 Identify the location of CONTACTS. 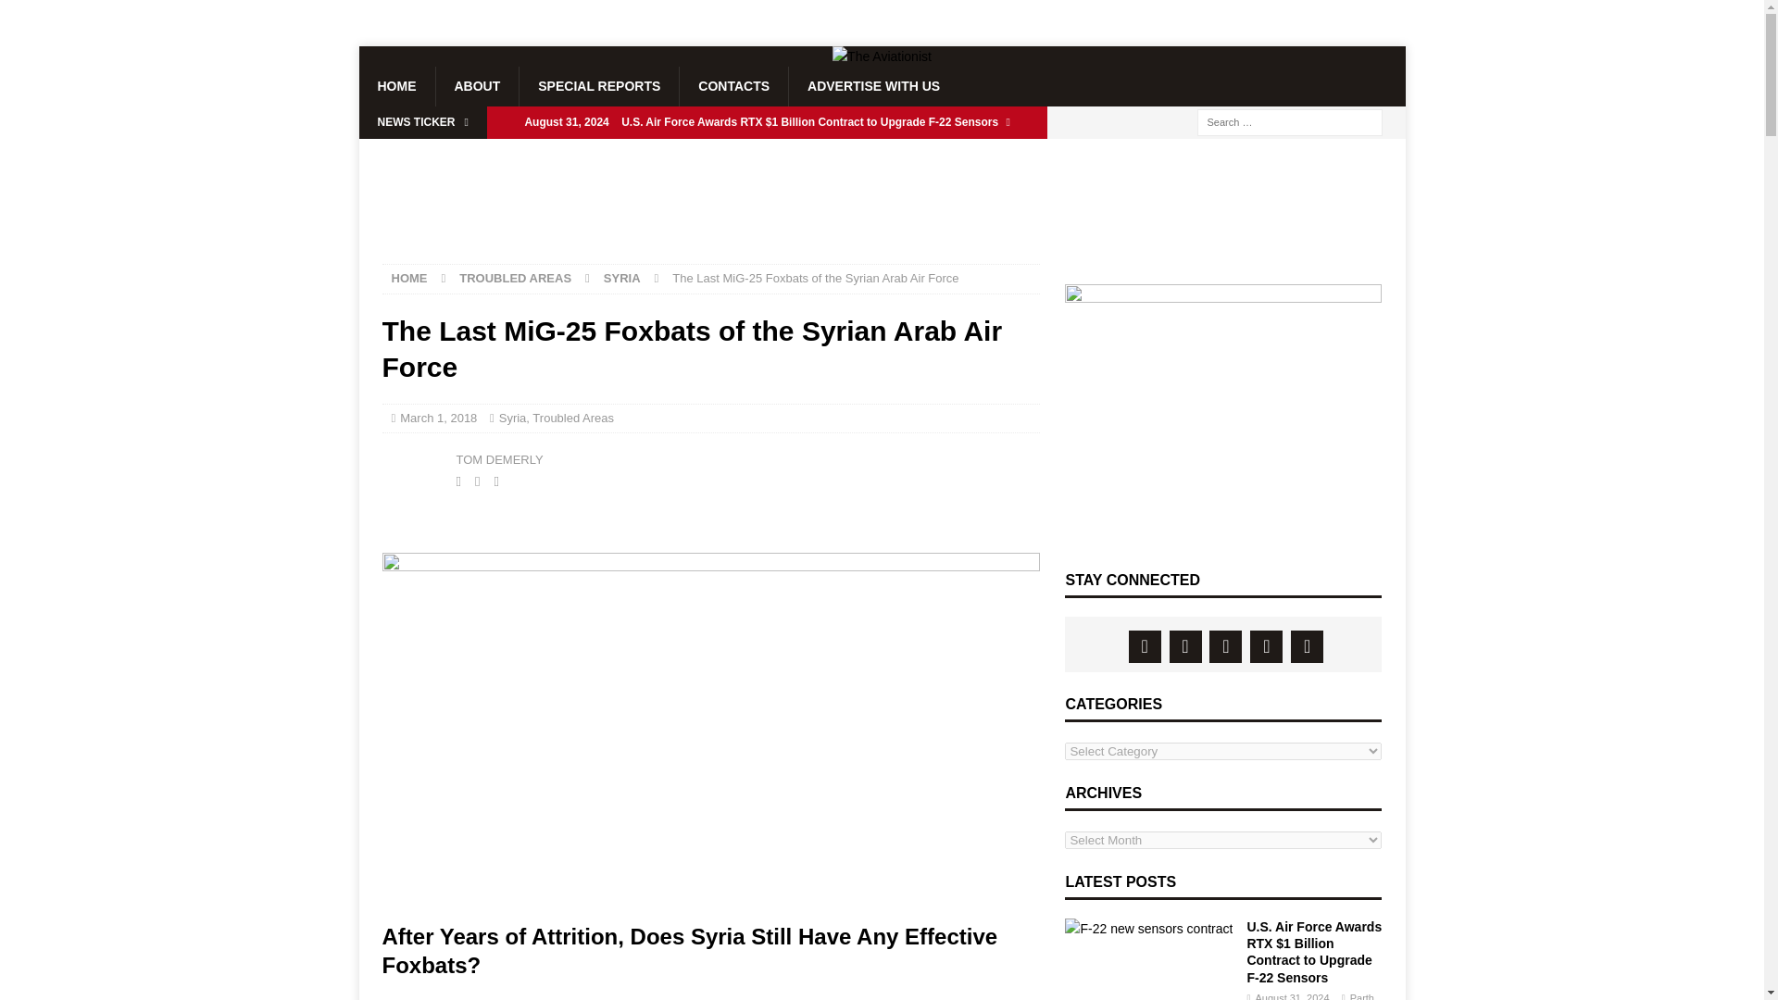
(733, 86).